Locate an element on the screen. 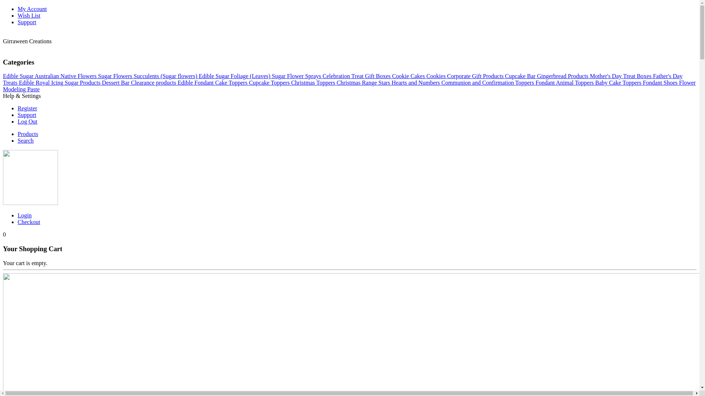  Fondant Shoes is located at coordinates (661, 83).